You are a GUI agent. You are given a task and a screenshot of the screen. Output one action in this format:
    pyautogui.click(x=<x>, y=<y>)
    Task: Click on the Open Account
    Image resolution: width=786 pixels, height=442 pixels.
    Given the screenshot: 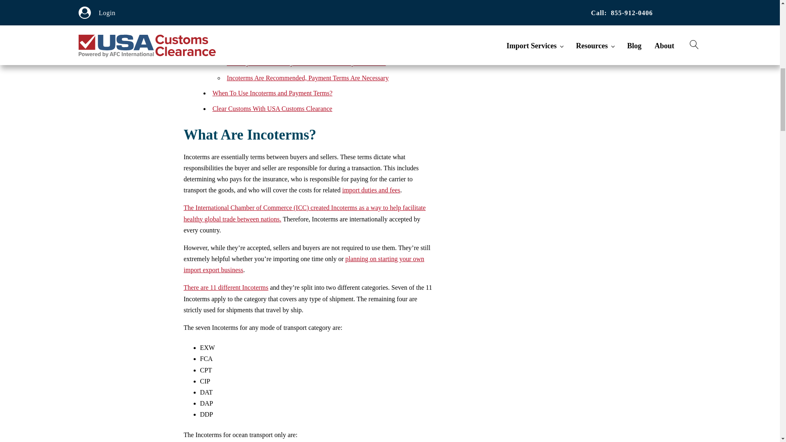 What is the action you would take?
    pyautogui.click(x=246, y=2)
    